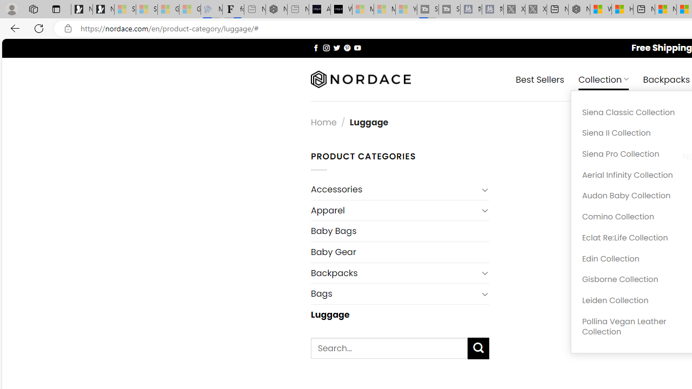 This screenshot has height=389, width=692. Describe the element at coordinates (347, 48) in the screenshot. I see `Follow on Pinterest` at that location.